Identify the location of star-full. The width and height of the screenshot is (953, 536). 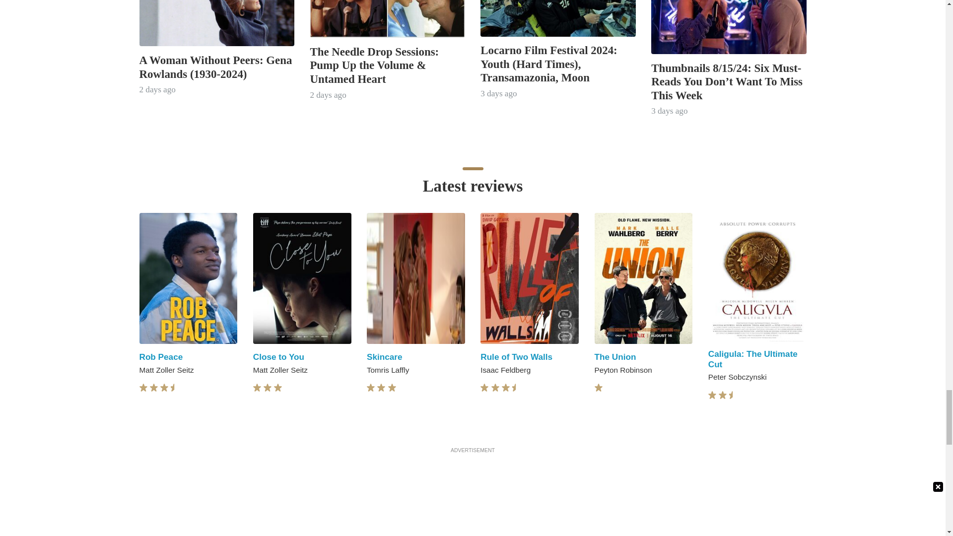
(268, 388).